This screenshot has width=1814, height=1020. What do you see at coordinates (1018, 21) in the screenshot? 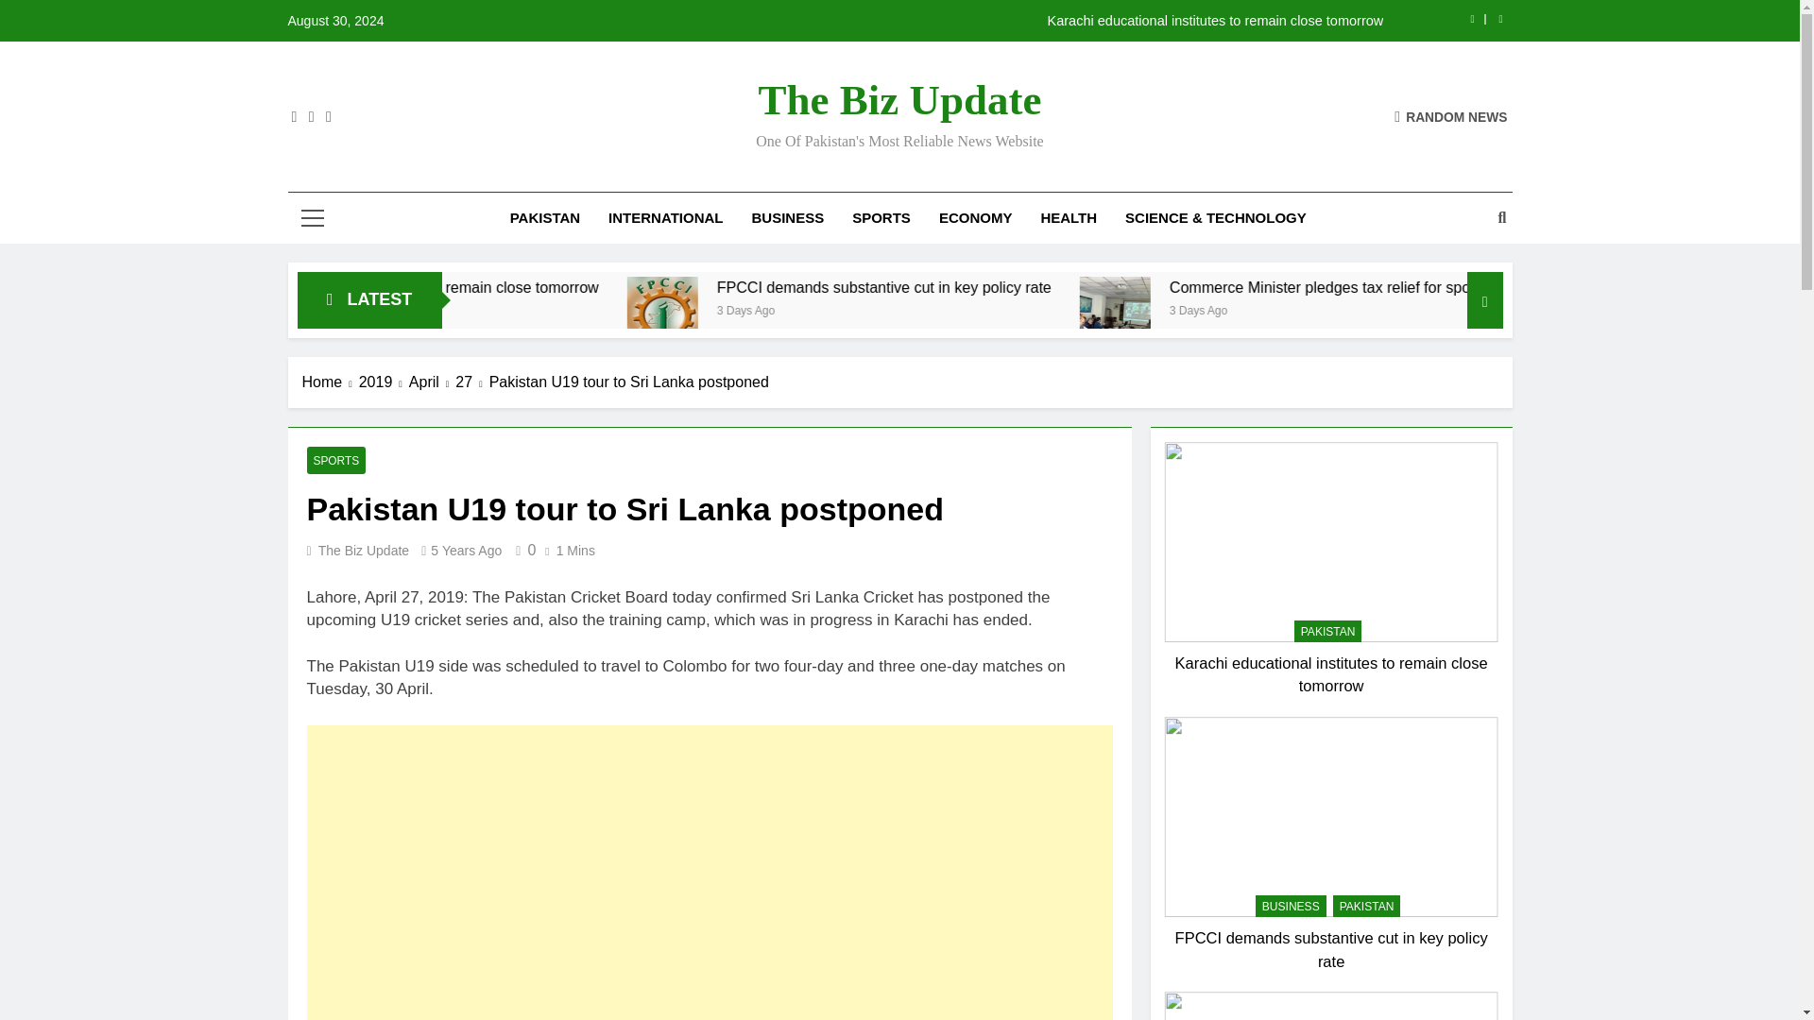
I see `Karachi educational institutes to remain close tomorrow` at bounding box center [1018, 21].